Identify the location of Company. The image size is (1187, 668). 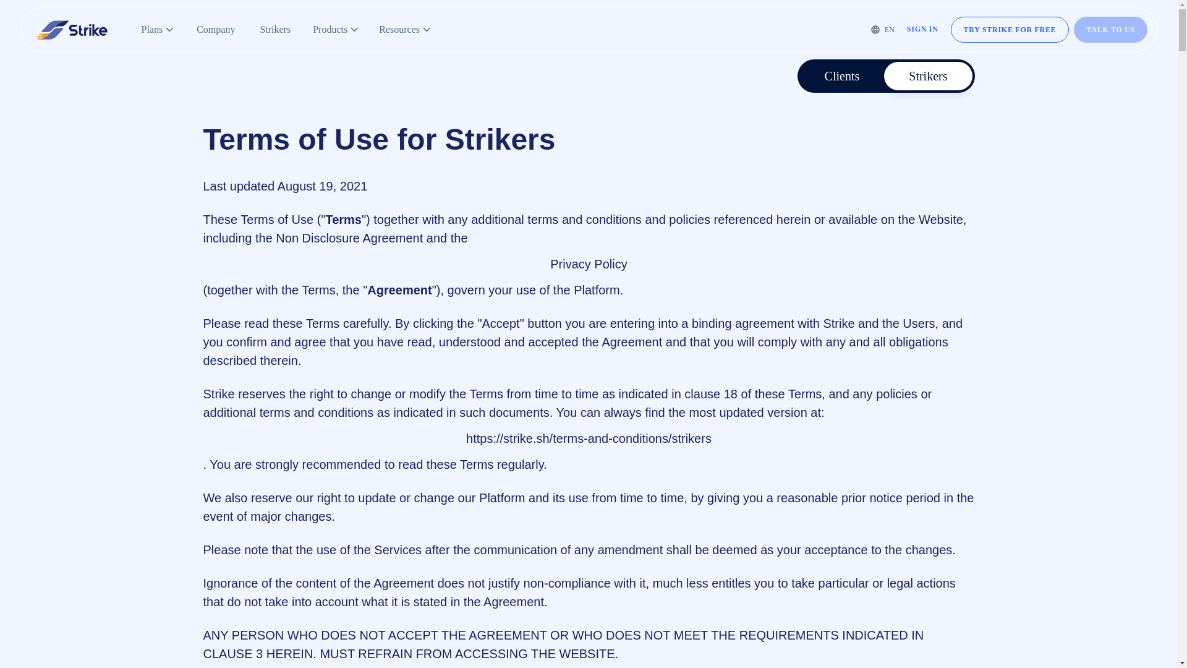
(215, 30).